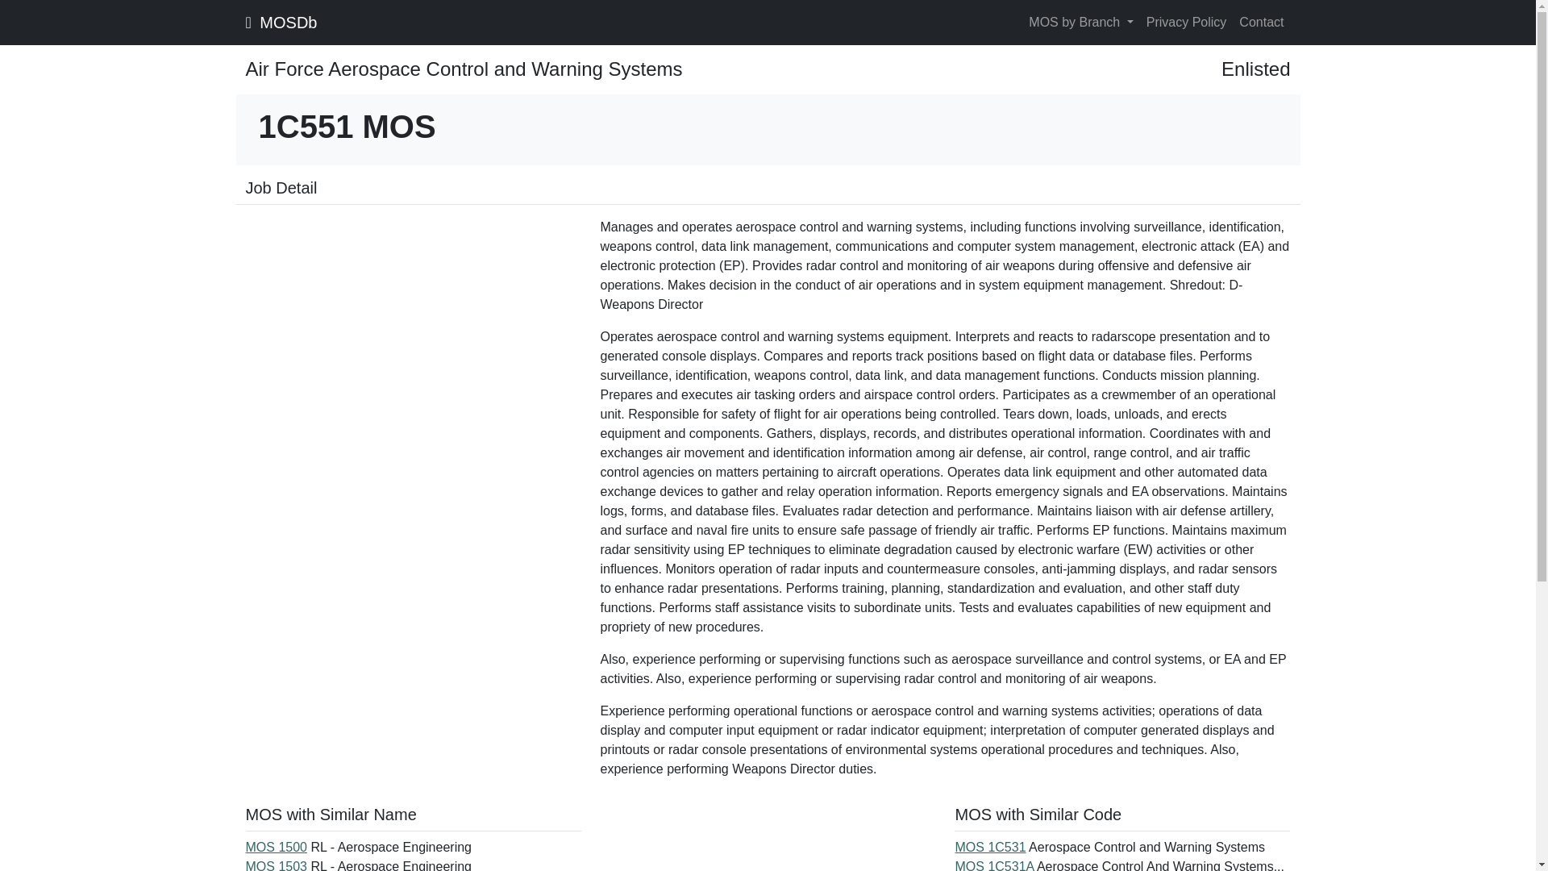 The width and height of the screenshot is (1548, 871). Describe the element at coordinates (1080, 22) in the screenshot. I see `MOS by Branch` at that location.